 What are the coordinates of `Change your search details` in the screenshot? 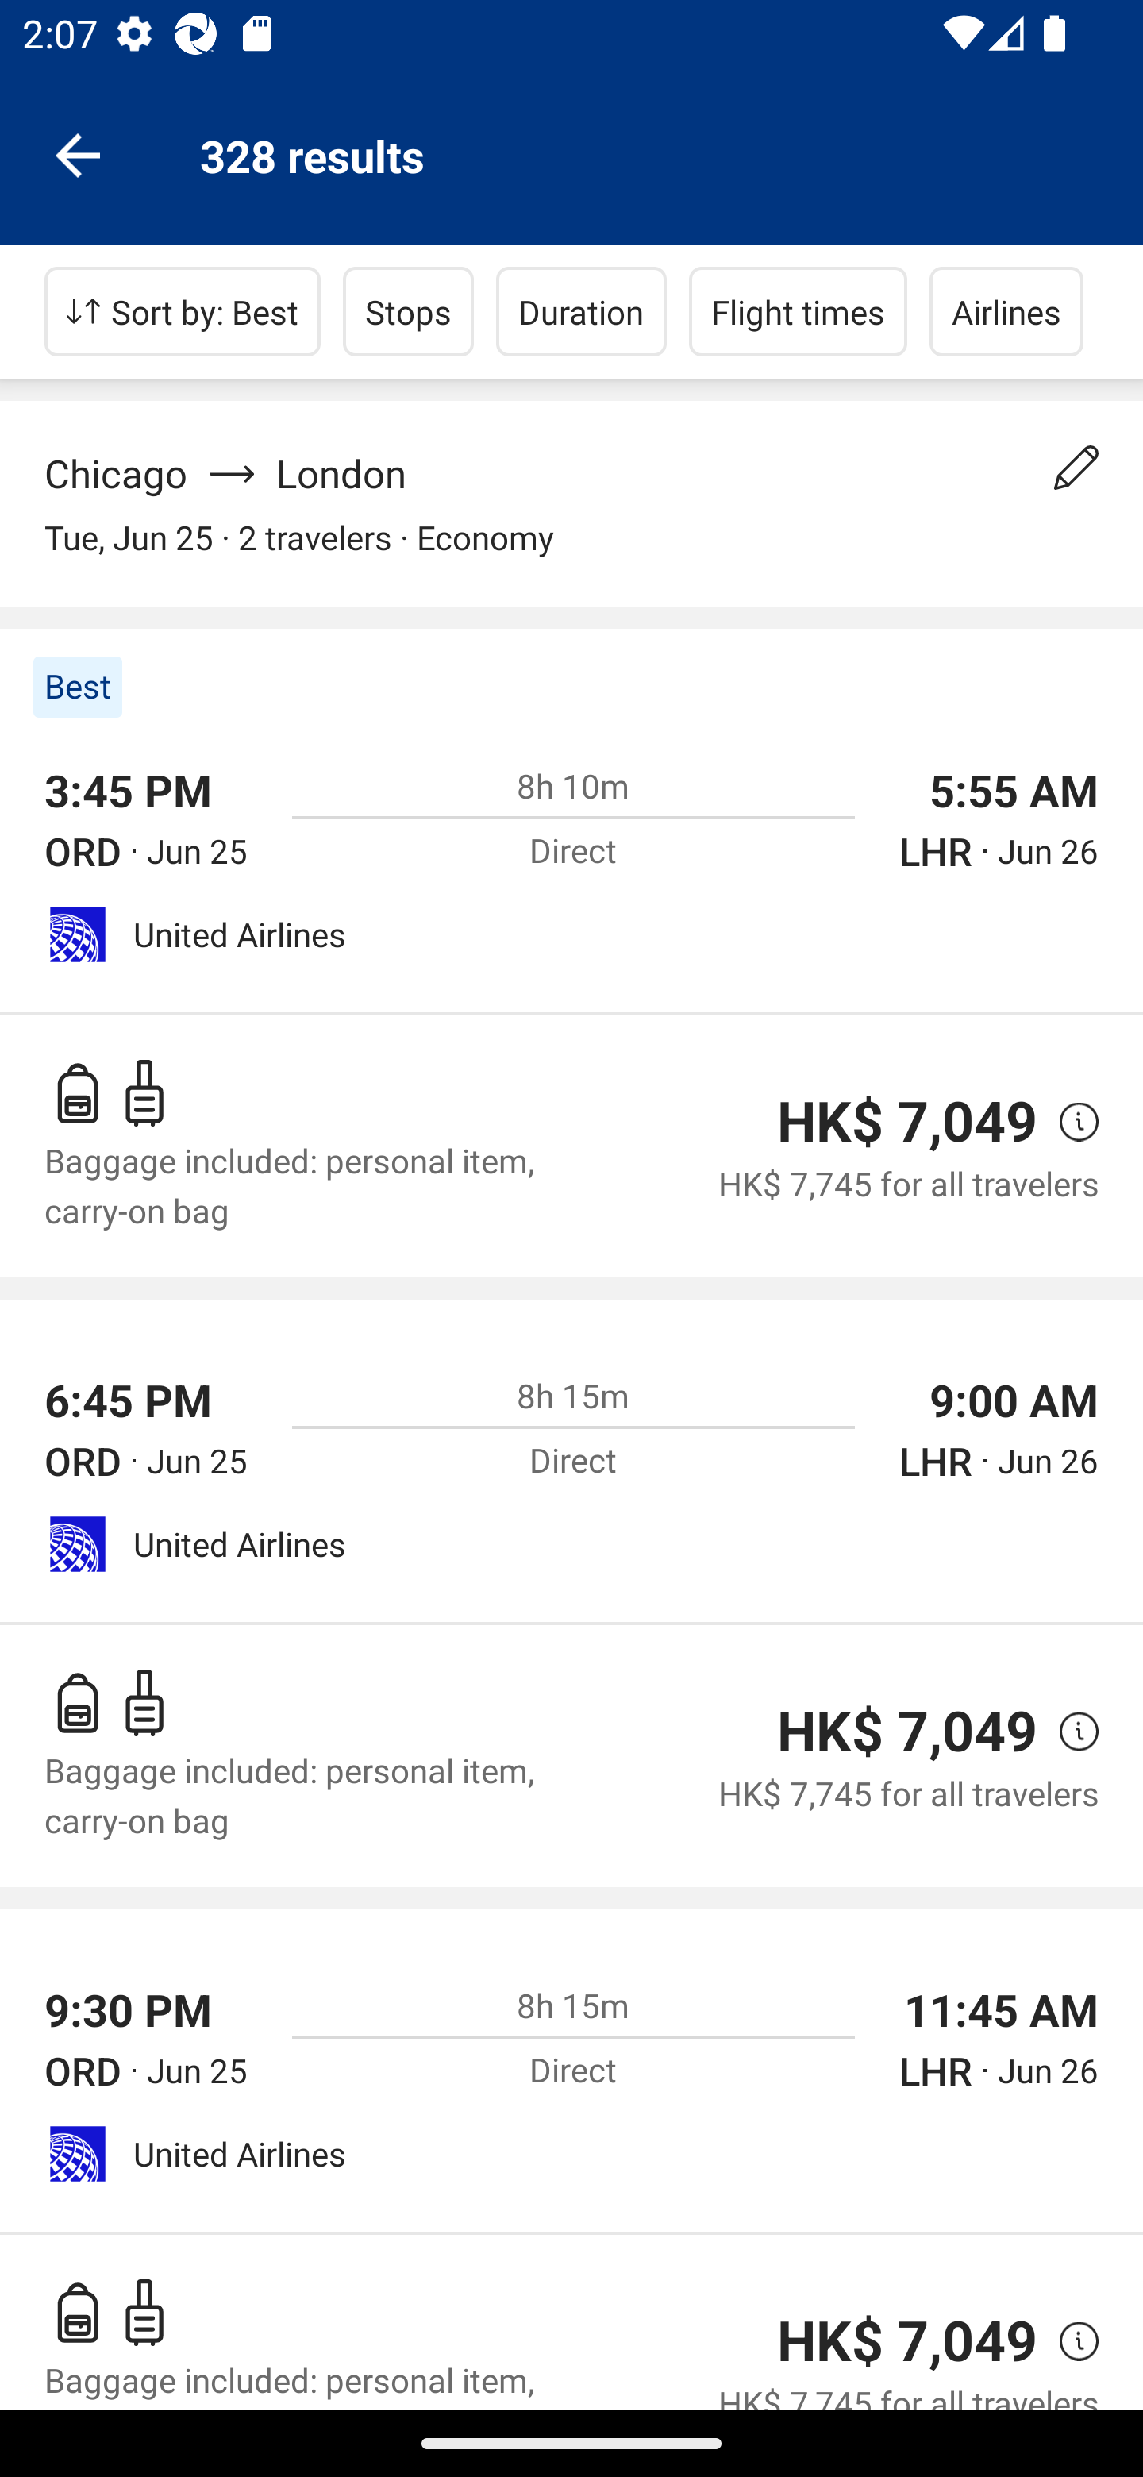 It's located at (1076, 468).